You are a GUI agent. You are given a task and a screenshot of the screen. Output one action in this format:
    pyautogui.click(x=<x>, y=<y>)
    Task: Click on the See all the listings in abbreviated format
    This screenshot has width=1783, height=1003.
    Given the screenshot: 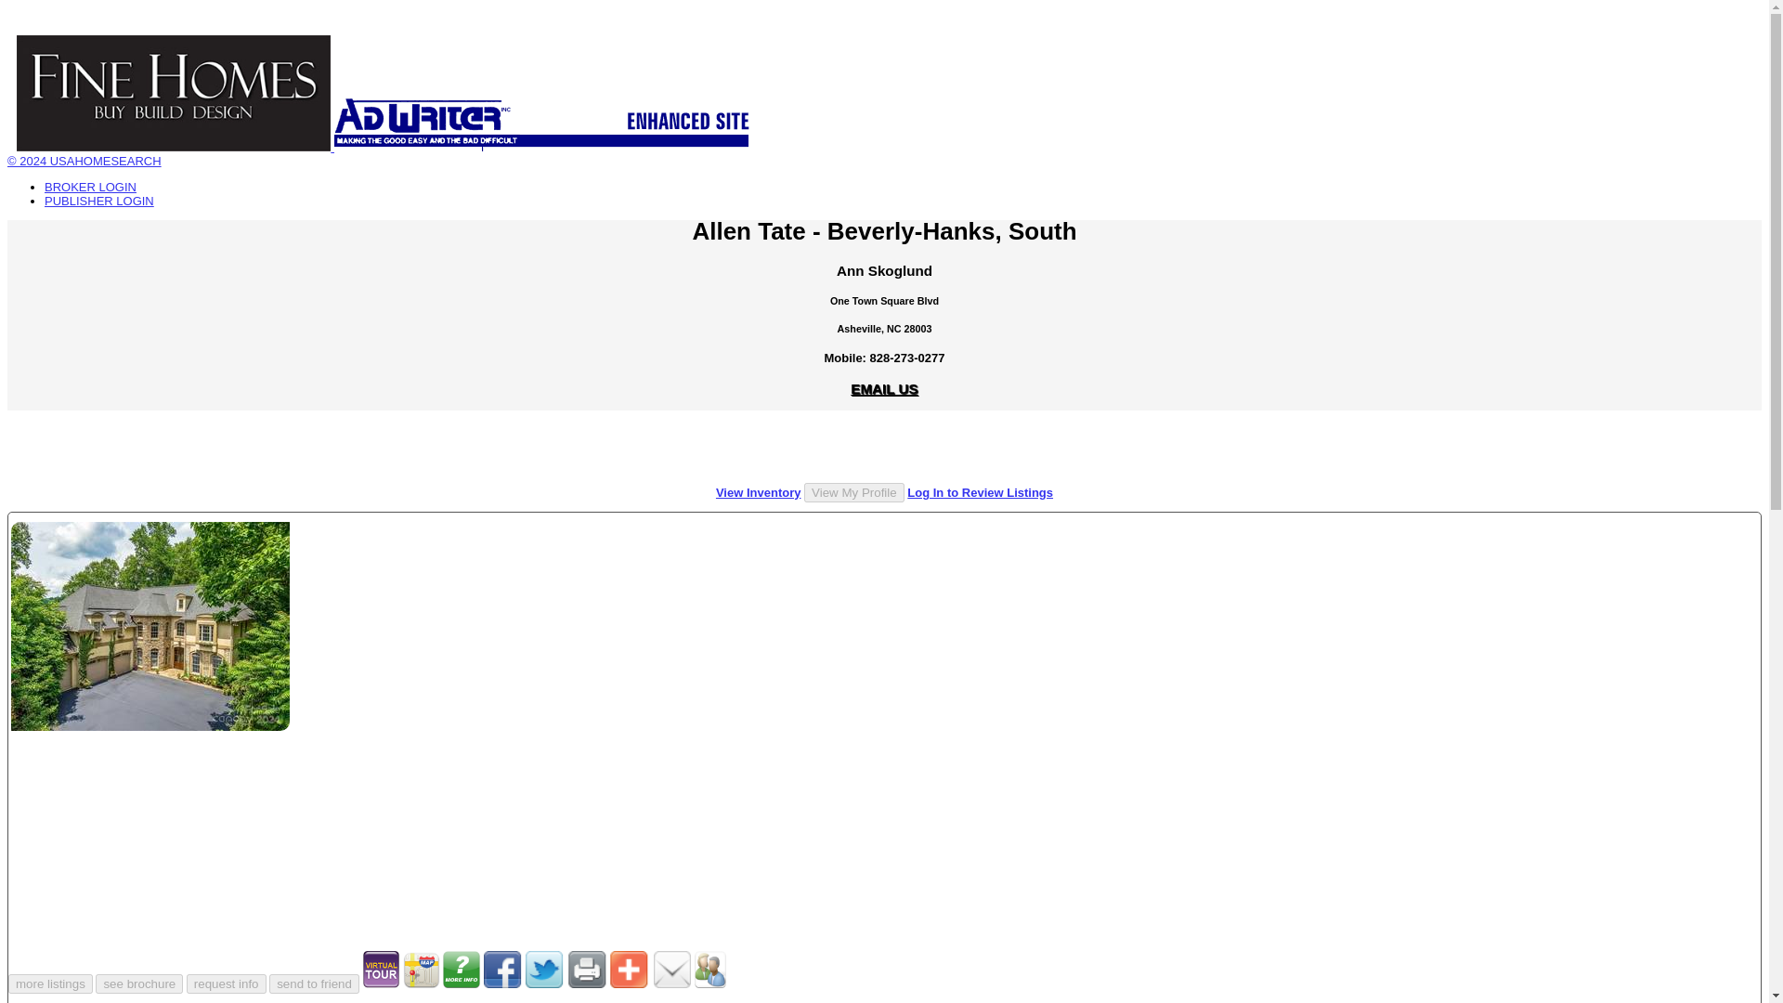 What is the action you would take?
    pyautogui.click(x=758, y=492)
    